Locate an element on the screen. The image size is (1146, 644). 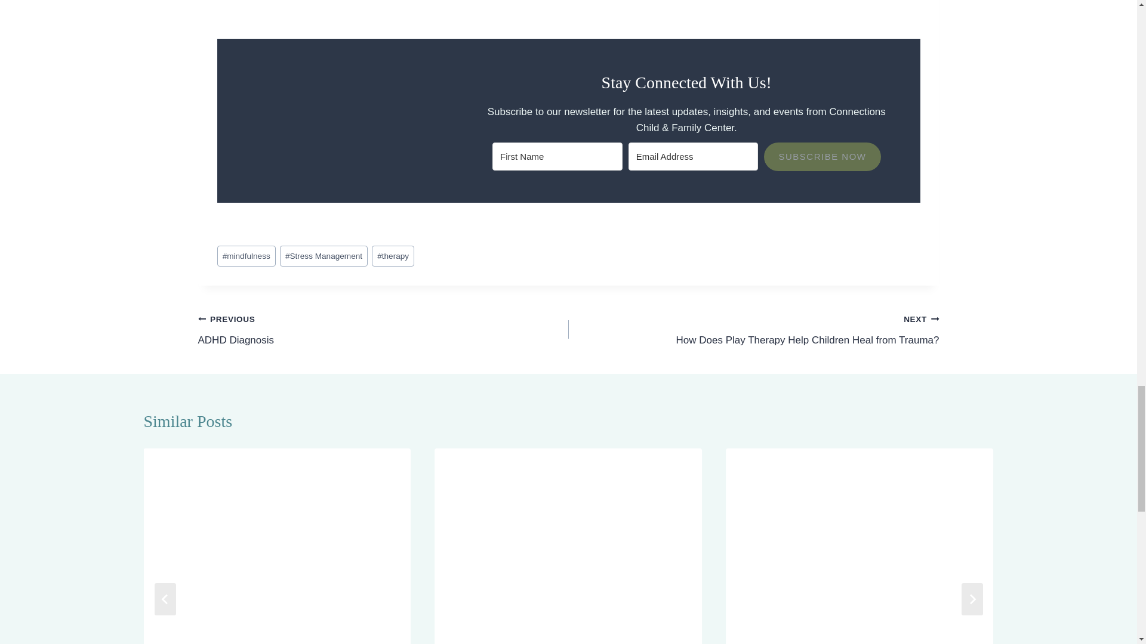
Stress Management is located at coordinates (324, 256).